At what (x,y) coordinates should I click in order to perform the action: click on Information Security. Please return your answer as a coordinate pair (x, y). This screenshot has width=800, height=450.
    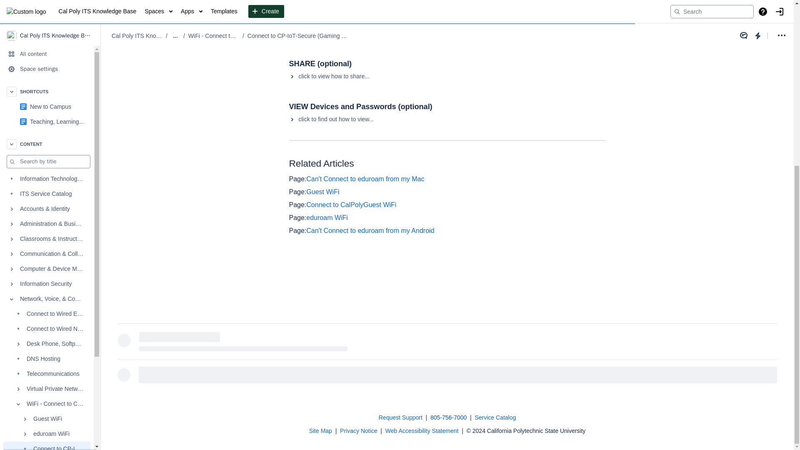
    Looking at the image, I should click on (47, 26).